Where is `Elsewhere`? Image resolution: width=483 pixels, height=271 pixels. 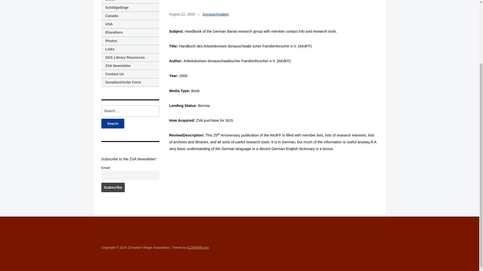
Elsewhere is located at coordinates (130, 32).